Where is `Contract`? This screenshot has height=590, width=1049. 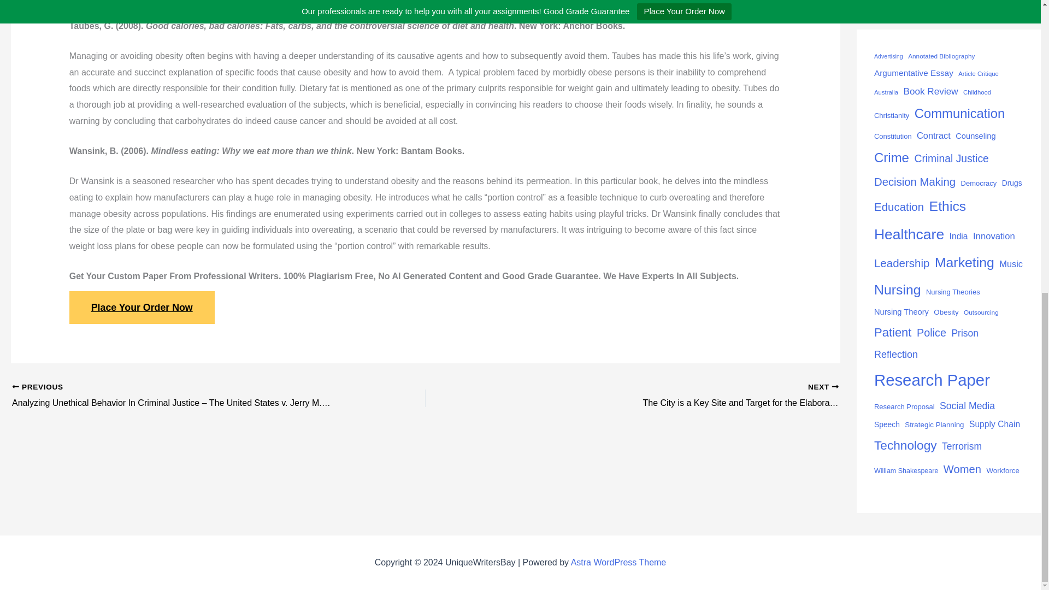
Contract is located at coordinates (933, 135).